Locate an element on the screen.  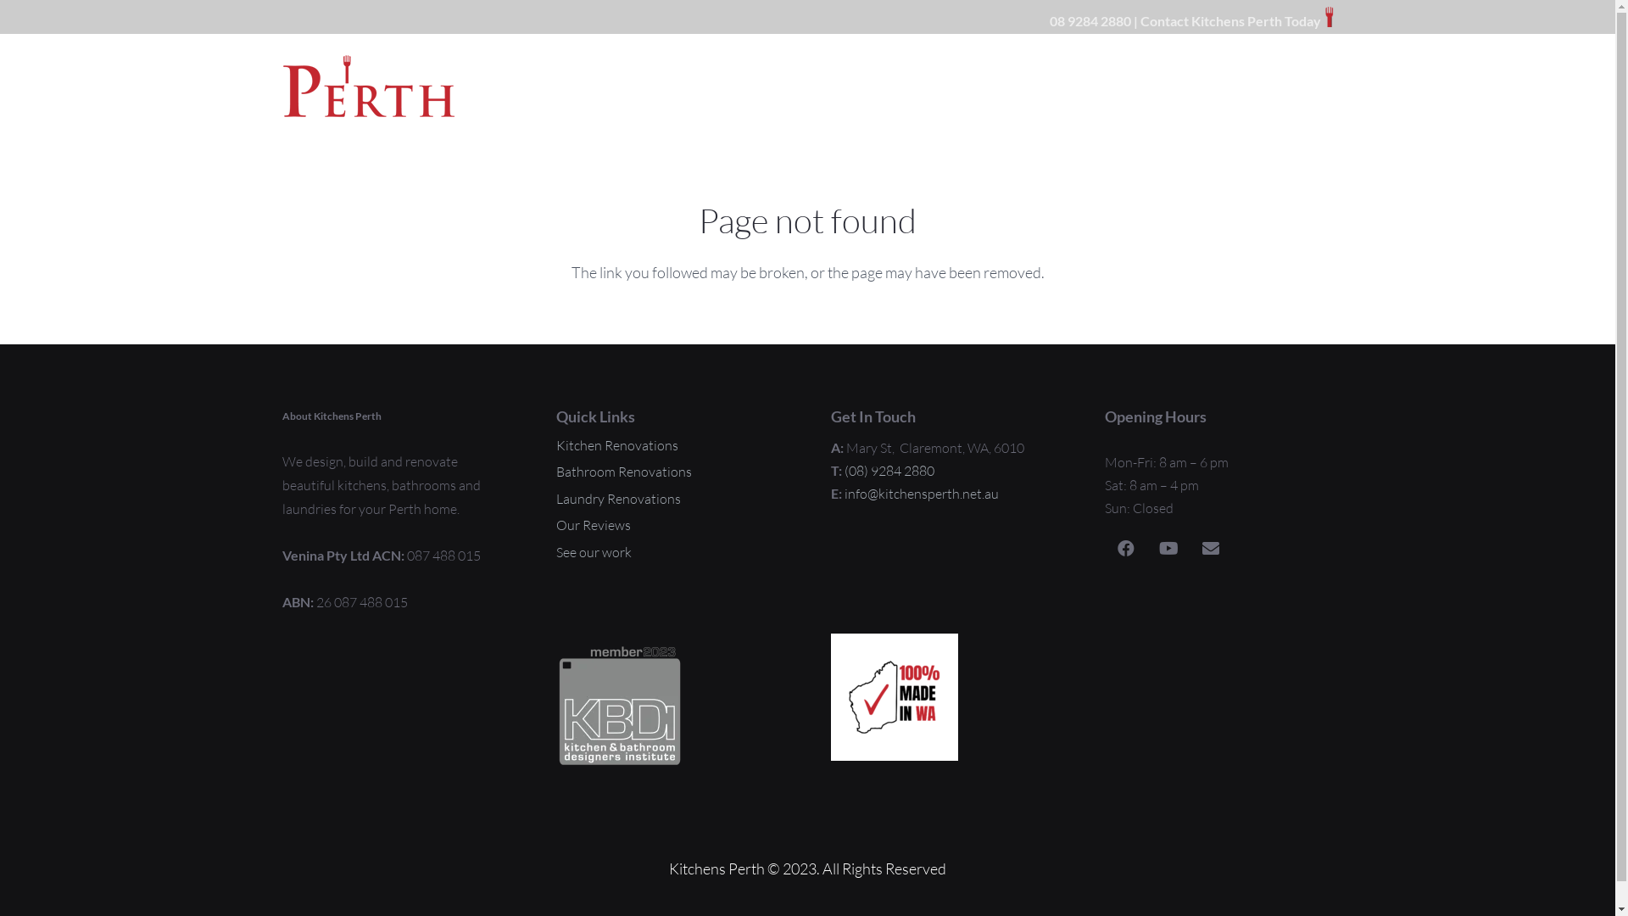
RENOVATIONS is located at coordinates (588, 87).